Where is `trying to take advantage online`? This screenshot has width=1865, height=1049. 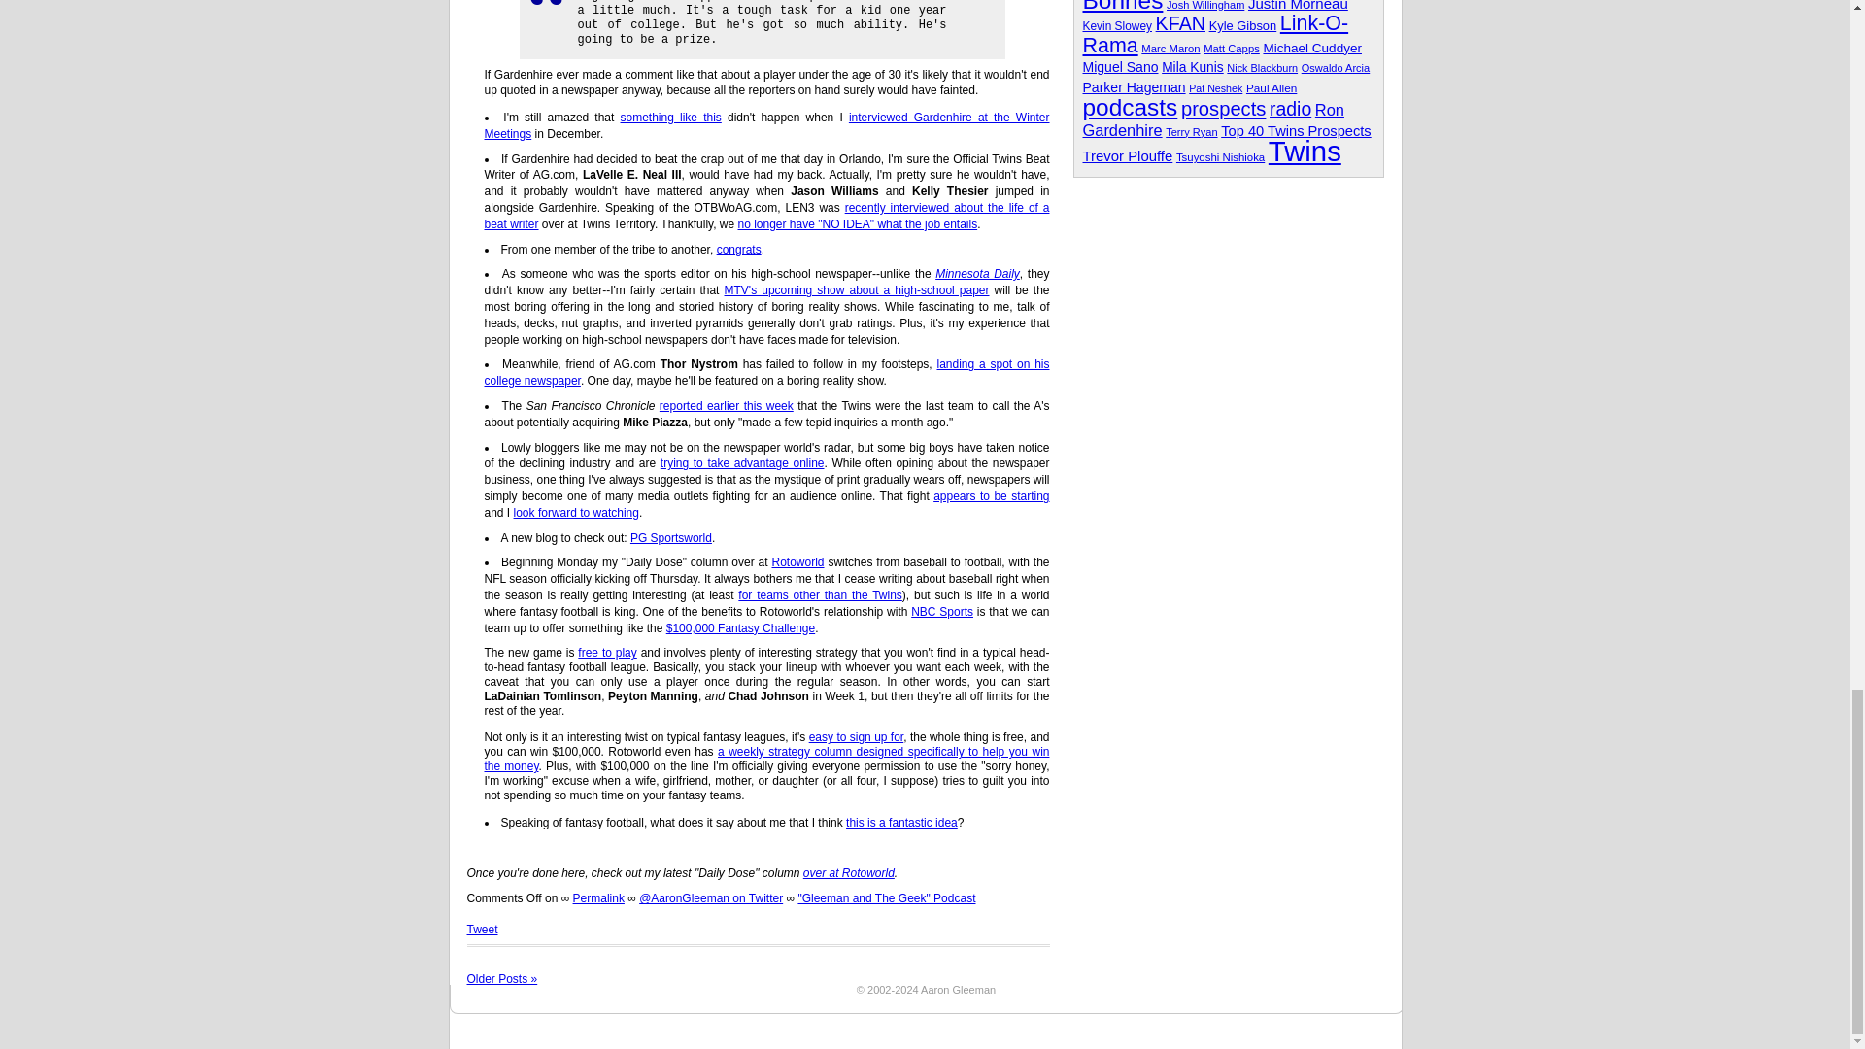
trying to take advantage online is located at coordinates (742, 462).